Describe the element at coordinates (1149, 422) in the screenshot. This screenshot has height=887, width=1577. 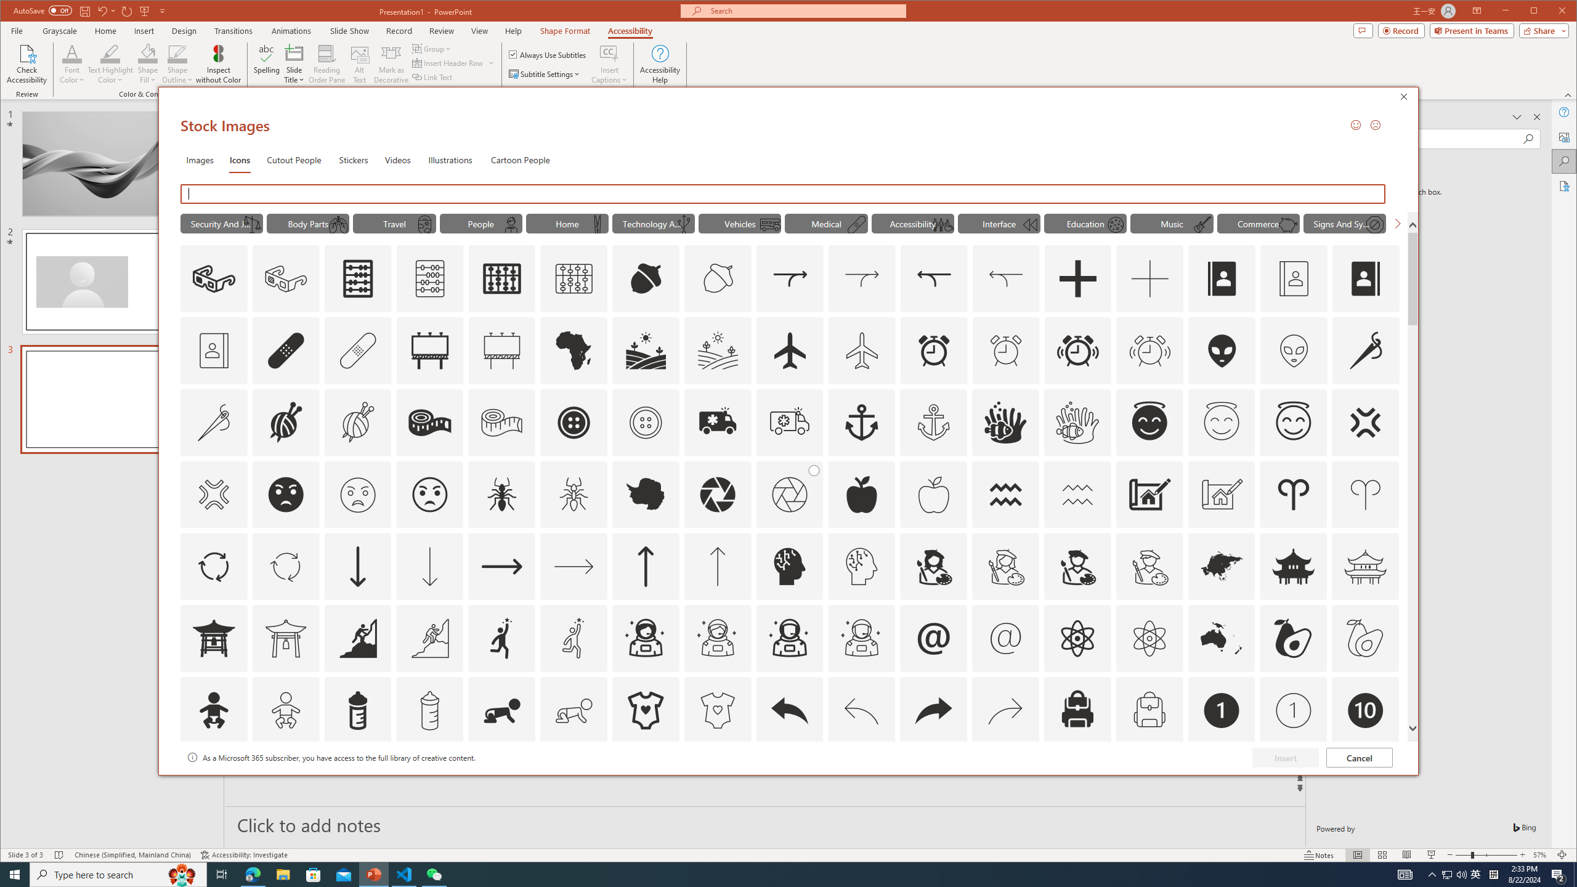
I see `AutomationID: Icons_AngelFace` at that location.